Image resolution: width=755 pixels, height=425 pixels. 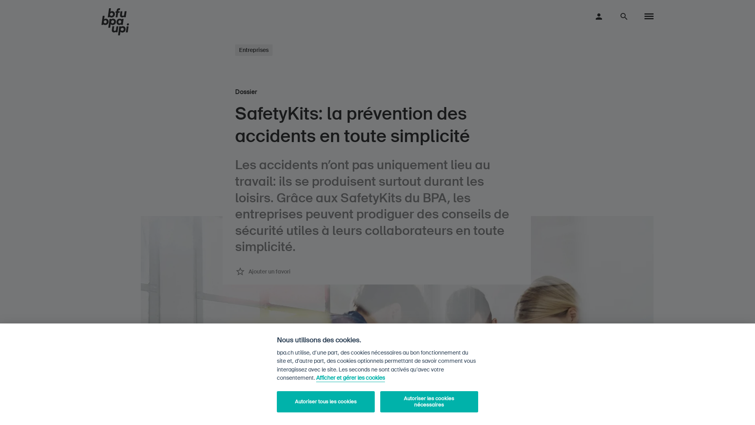 I want to click on search, so click(x=624, y=16).